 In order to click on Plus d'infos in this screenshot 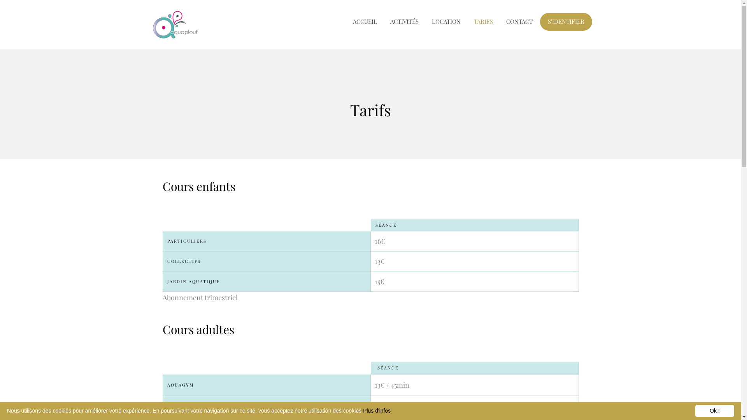, I will do `click(377, 411)`.